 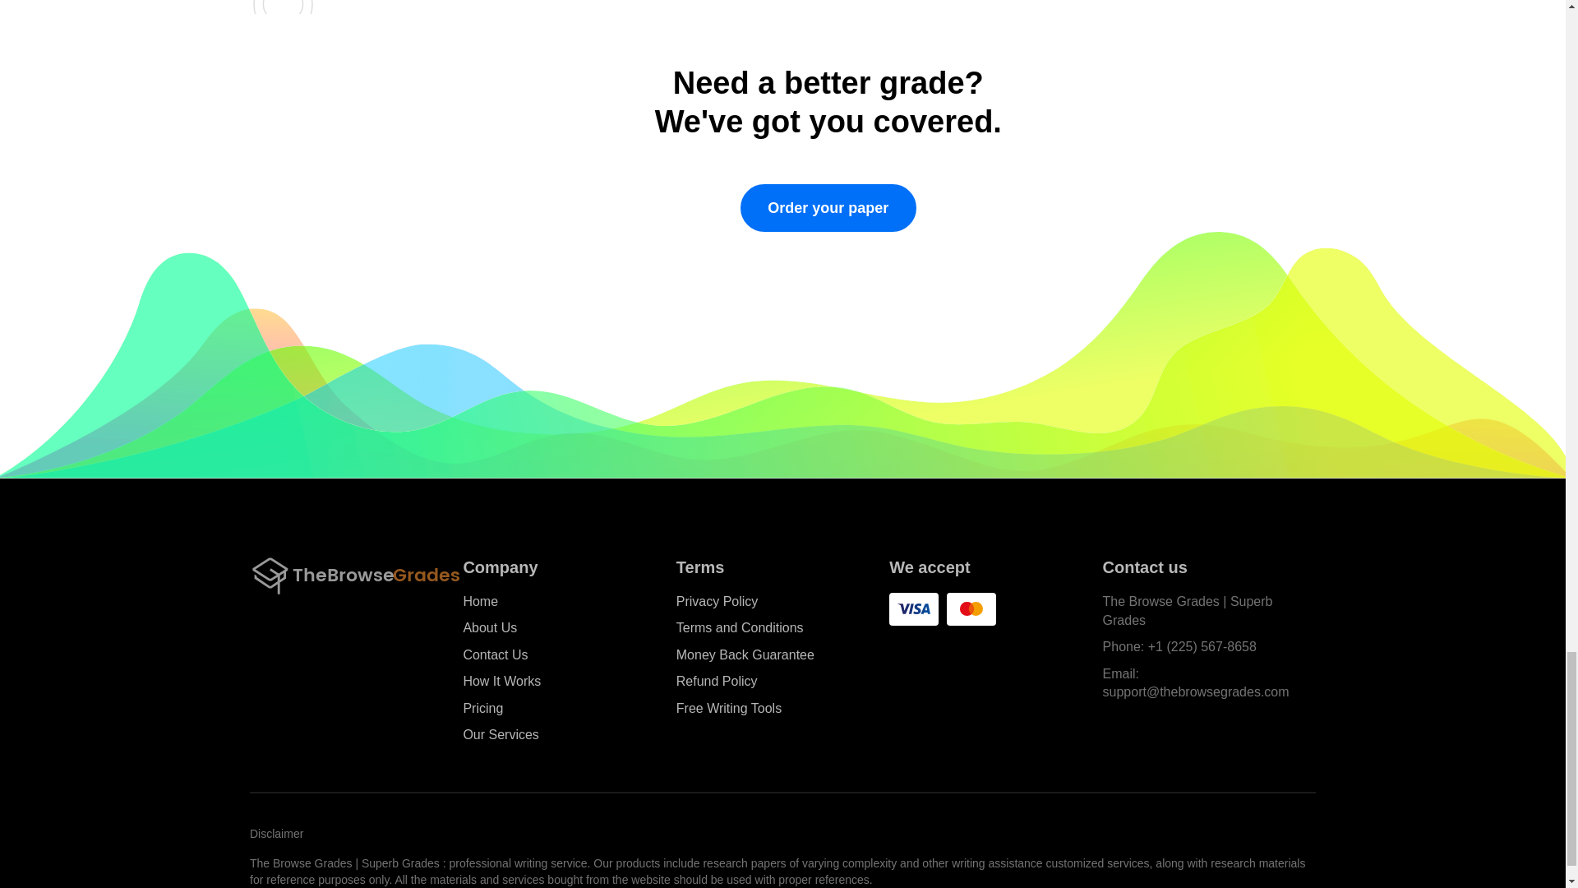 I want to click on Our Services, so click(x=500, y=735).